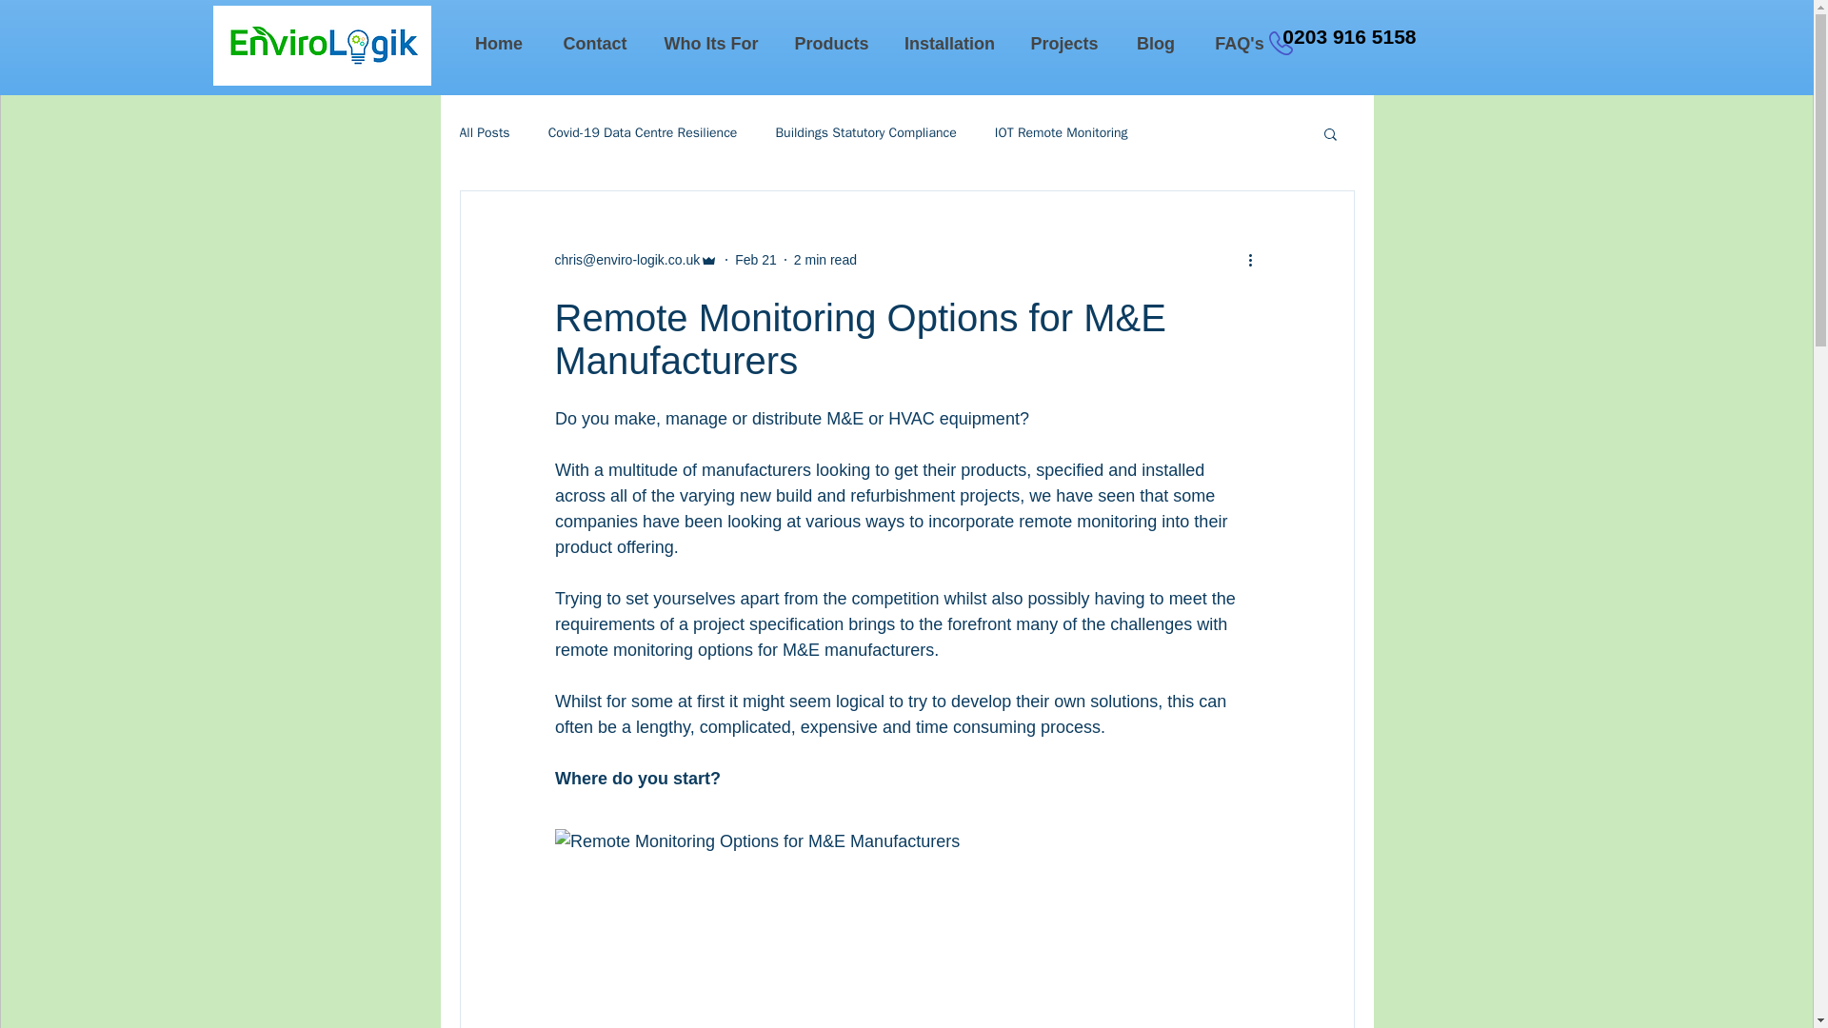  I want to click on IOT Remote Monitoring, so click(1061, 133).